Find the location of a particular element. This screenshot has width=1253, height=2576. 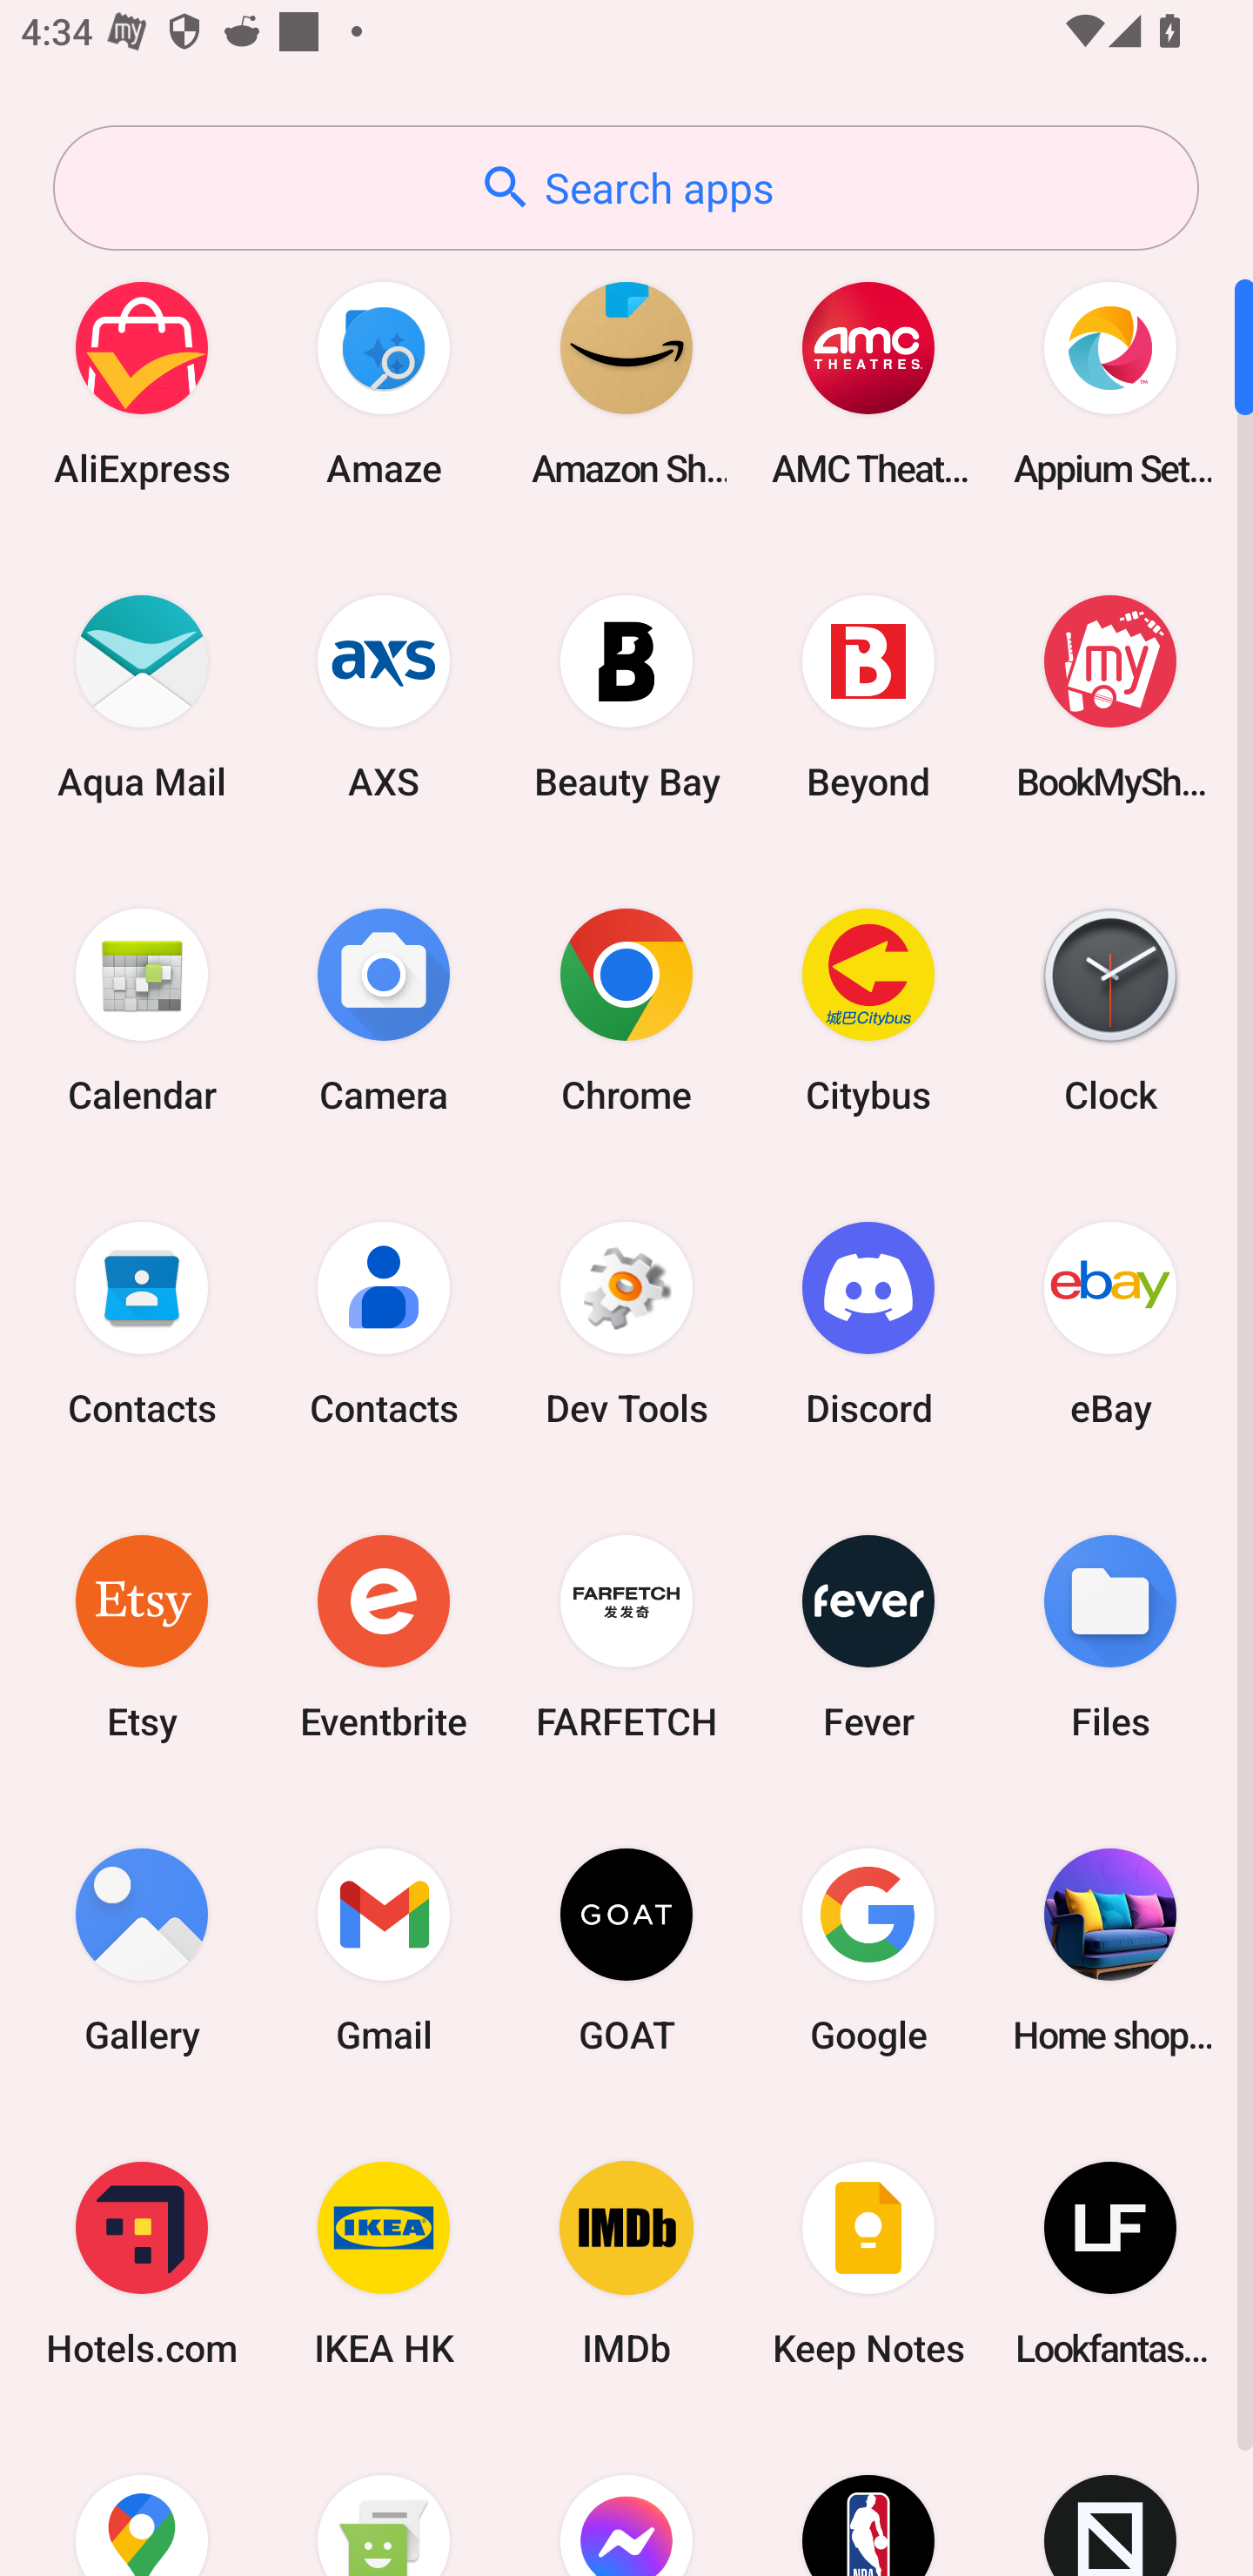

Hotels.com is located at coordinates (142, 2264).